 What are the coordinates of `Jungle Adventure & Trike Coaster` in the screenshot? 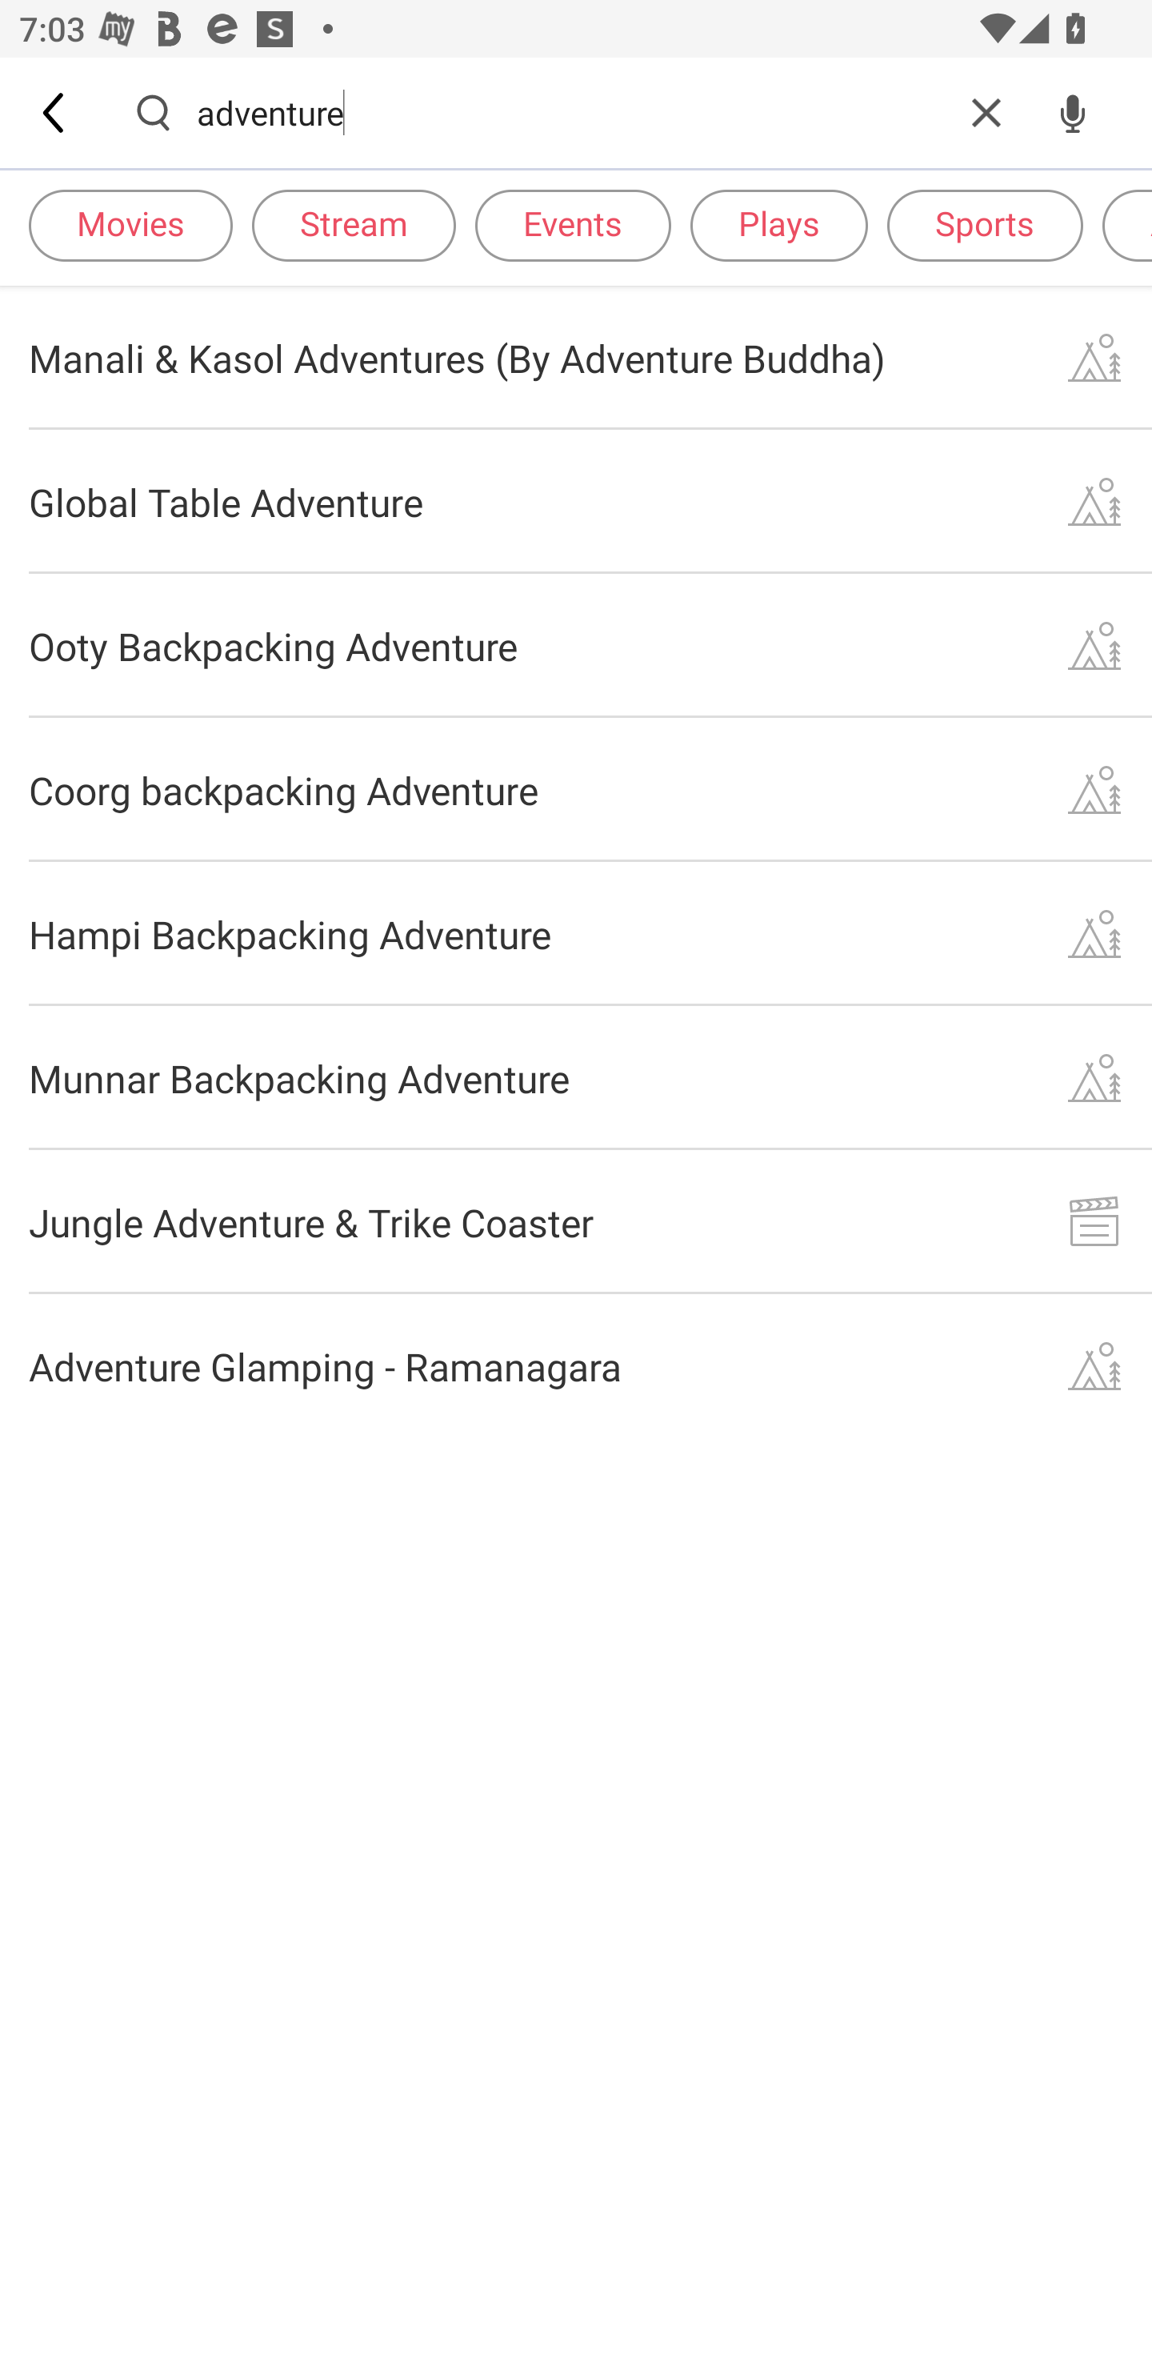 It's located at (576, 1221).